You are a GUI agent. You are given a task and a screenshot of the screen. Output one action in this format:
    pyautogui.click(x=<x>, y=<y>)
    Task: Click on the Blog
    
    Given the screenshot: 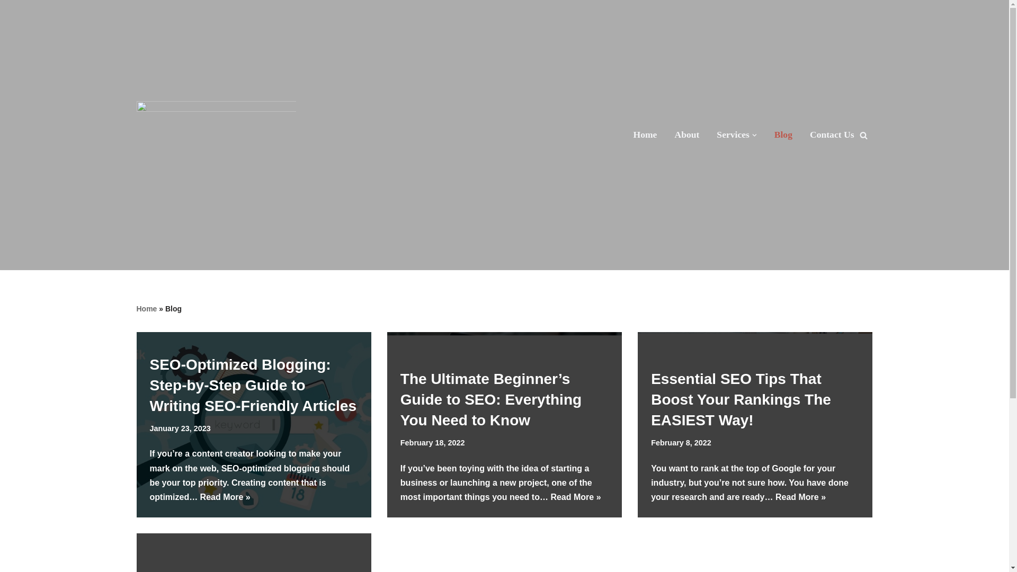 What is the action you would take?
    pyautogui.click(x=783, y=135)
    